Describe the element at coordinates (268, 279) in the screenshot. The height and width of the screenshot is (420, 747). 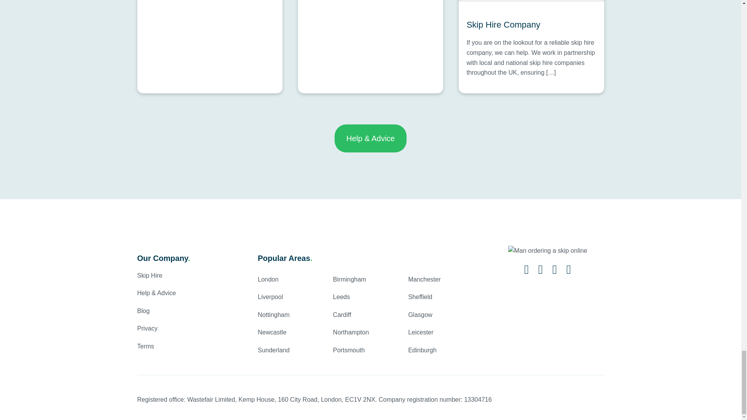
I see `London` at that location.